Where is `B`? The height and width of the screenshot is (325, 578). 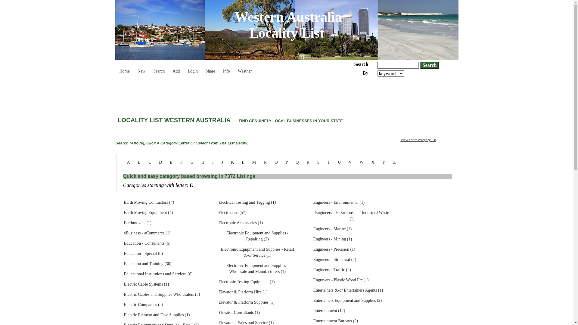
B is located at coordinates (139, 162).